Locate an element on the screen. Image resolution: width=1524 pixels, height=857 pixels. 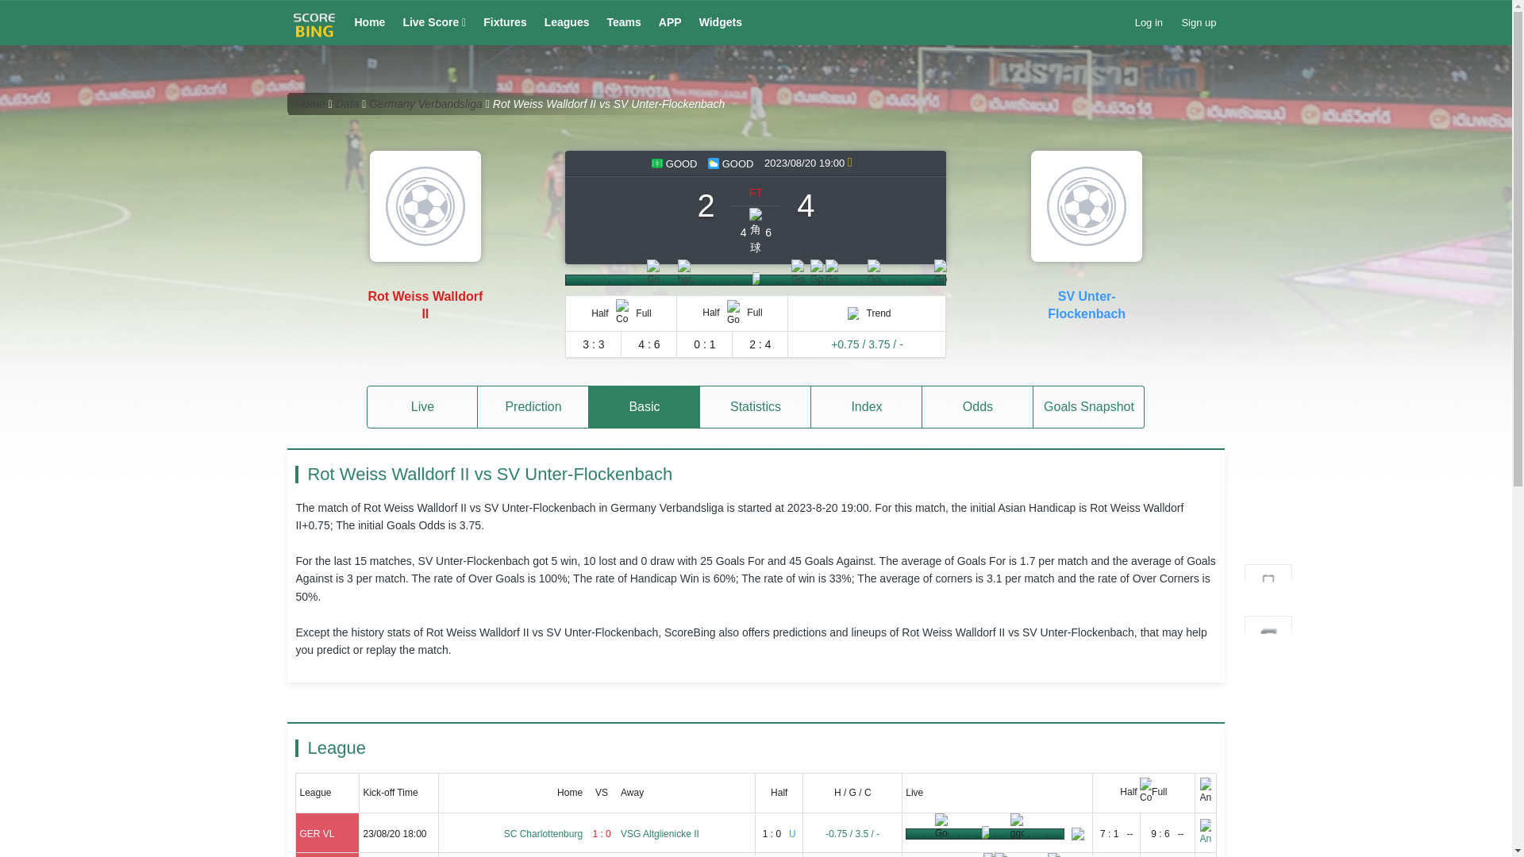
Prediction is located at coordinates (533, 407).